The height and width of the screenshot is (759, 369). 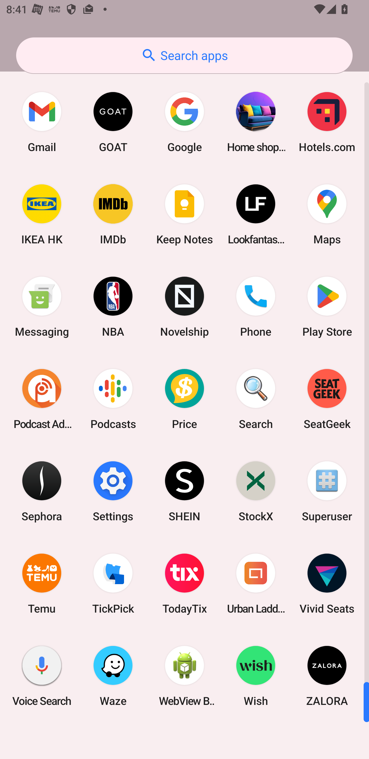 I want to click on Superuser, so click(x=327, y=491).